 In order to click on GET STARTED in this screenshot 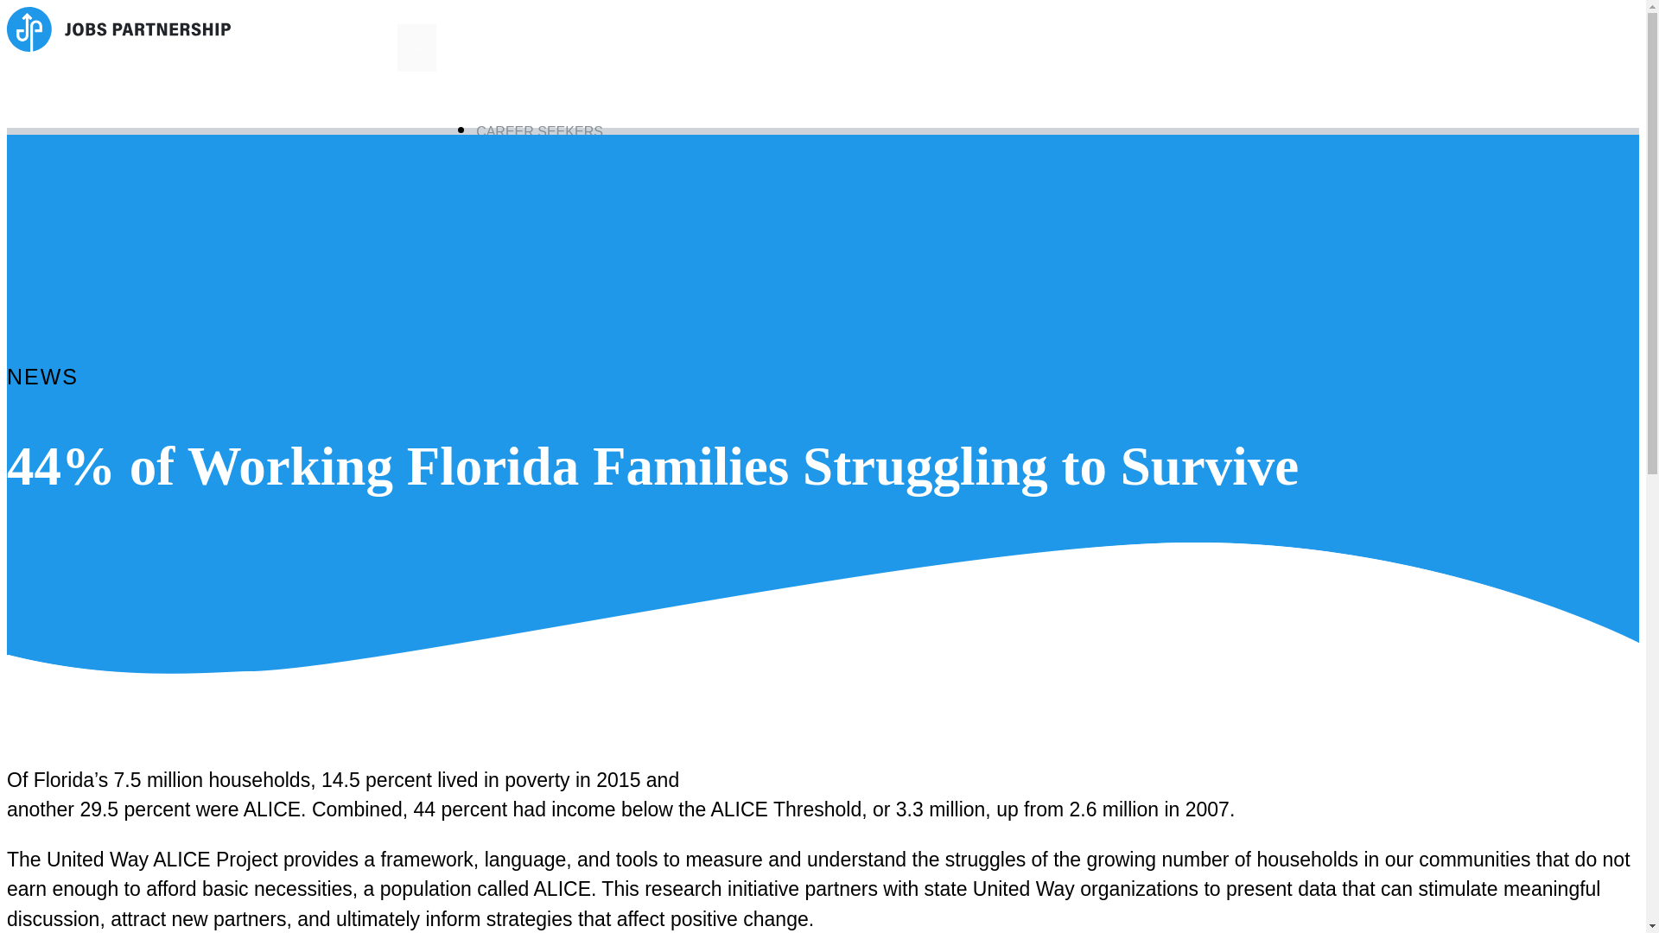, I will do `click(537, 192)`.